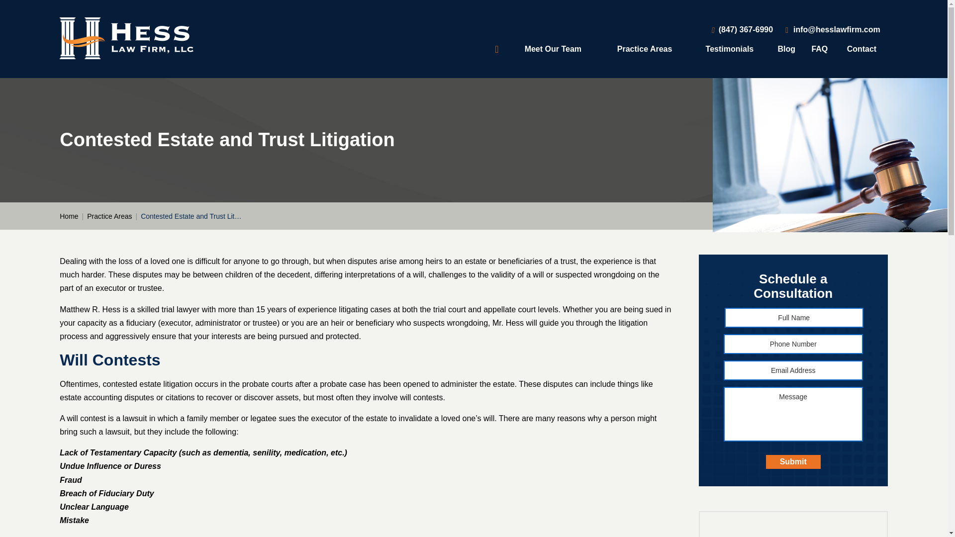 The height and width of the screenshot is (537, 955). I want to click on Meet Our Team, so click(553, 49).